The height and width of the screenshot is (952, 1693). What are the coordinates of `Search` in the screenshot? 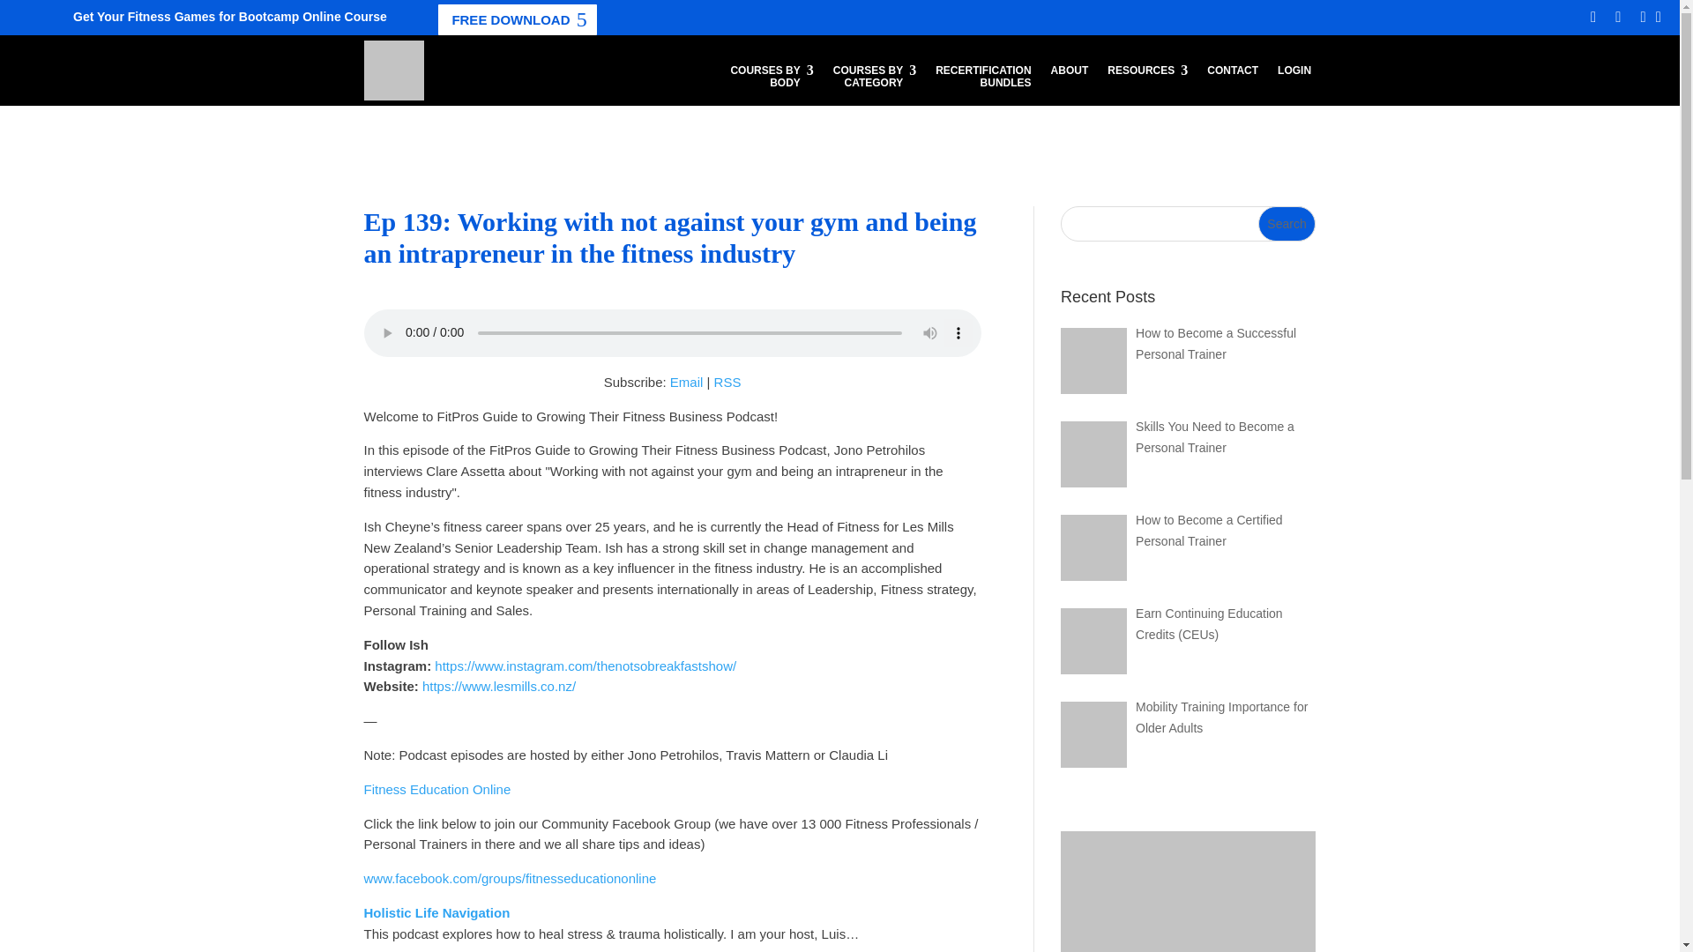 It's located at (1093, 361).